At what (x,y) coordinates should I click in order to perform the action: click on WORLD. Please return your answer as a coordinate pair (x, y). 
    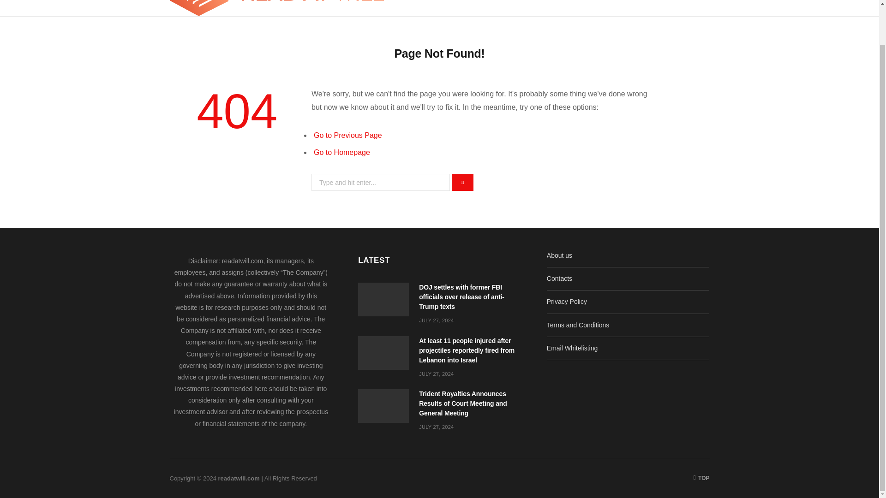
    Looking at the image, I should click on (519, 8).